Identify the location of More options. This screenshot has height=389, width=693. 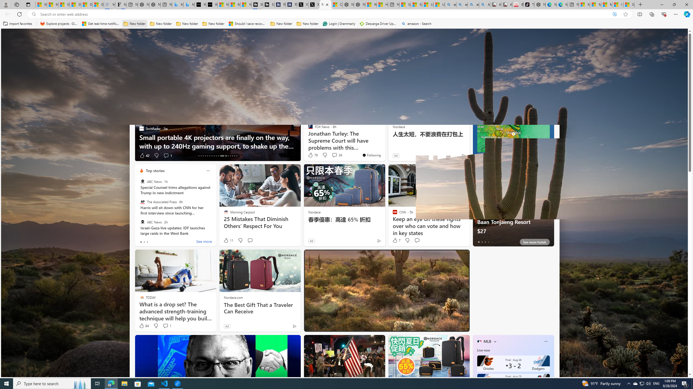
(546, 341).